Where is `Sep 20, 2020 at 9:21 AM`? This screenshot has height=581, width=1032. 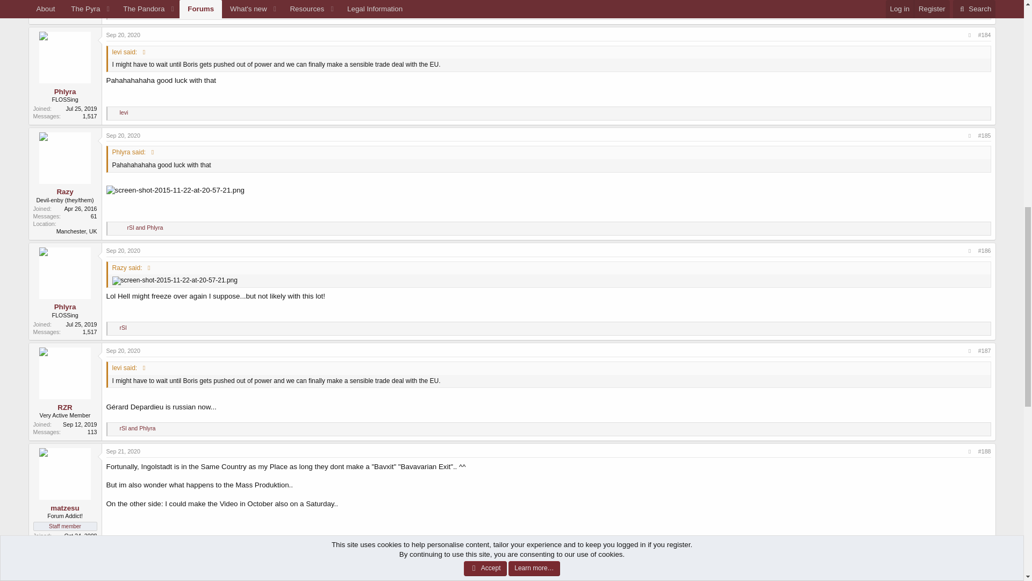
Sep 20, 2020 at 9:21 AM is located at coordinates (123, 35).